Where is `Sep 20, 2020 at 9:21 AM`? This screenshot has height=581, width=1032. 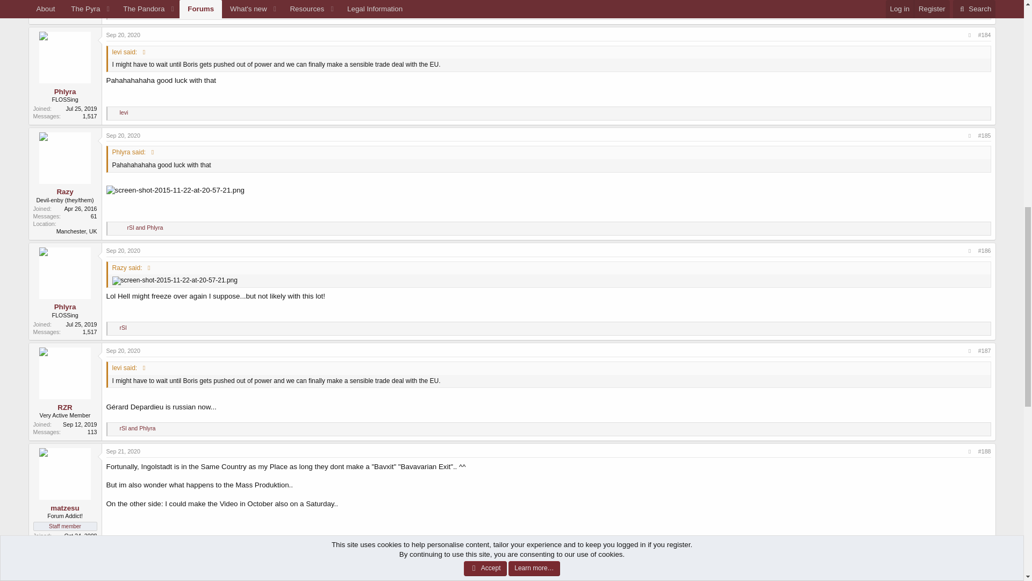
Sep 20, 2020 at 9:21 AM is located at coordinates (123, 35).